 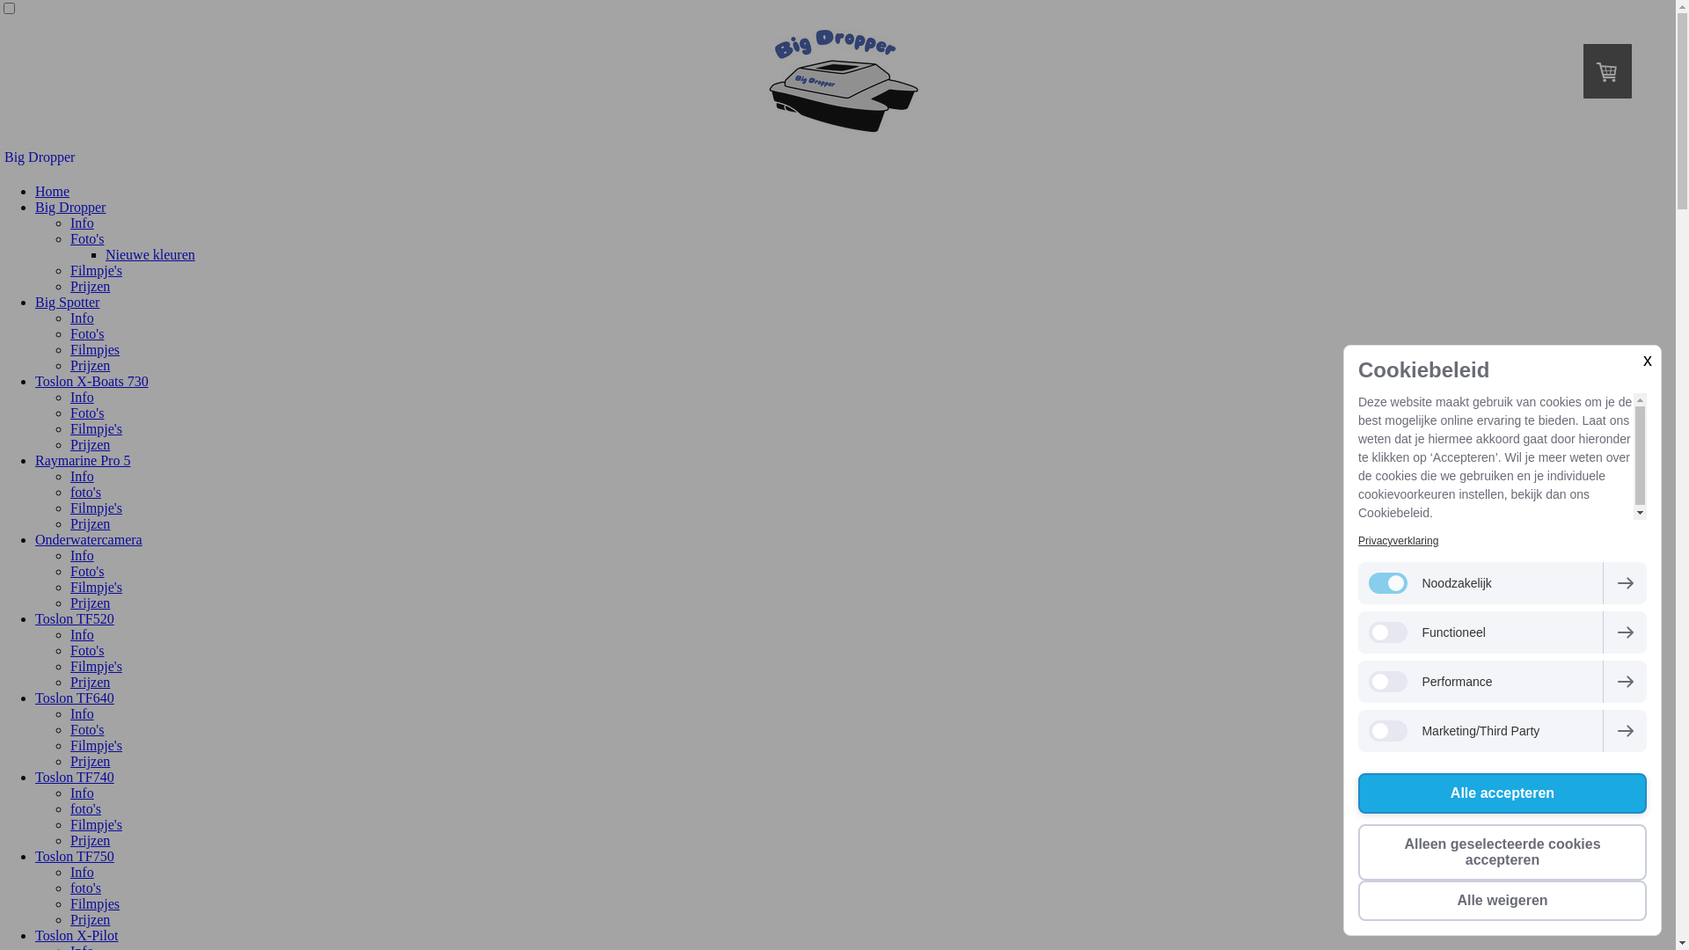 I want to click on Info, so click(x=83, y=318).